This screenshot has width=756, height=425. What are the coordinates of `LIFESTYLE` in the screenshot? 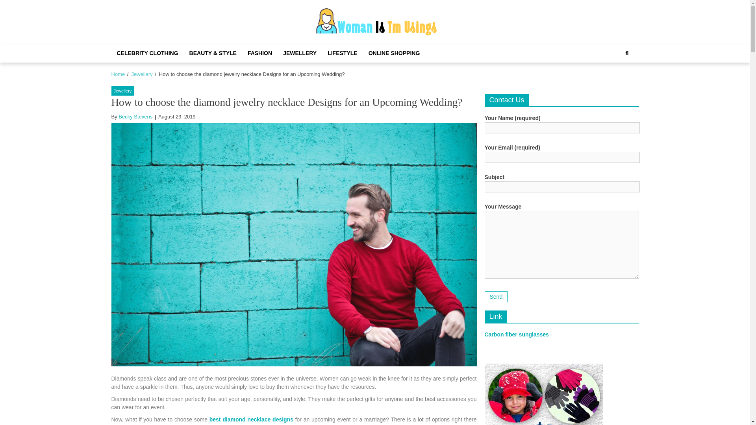 It's located at (342, 53).